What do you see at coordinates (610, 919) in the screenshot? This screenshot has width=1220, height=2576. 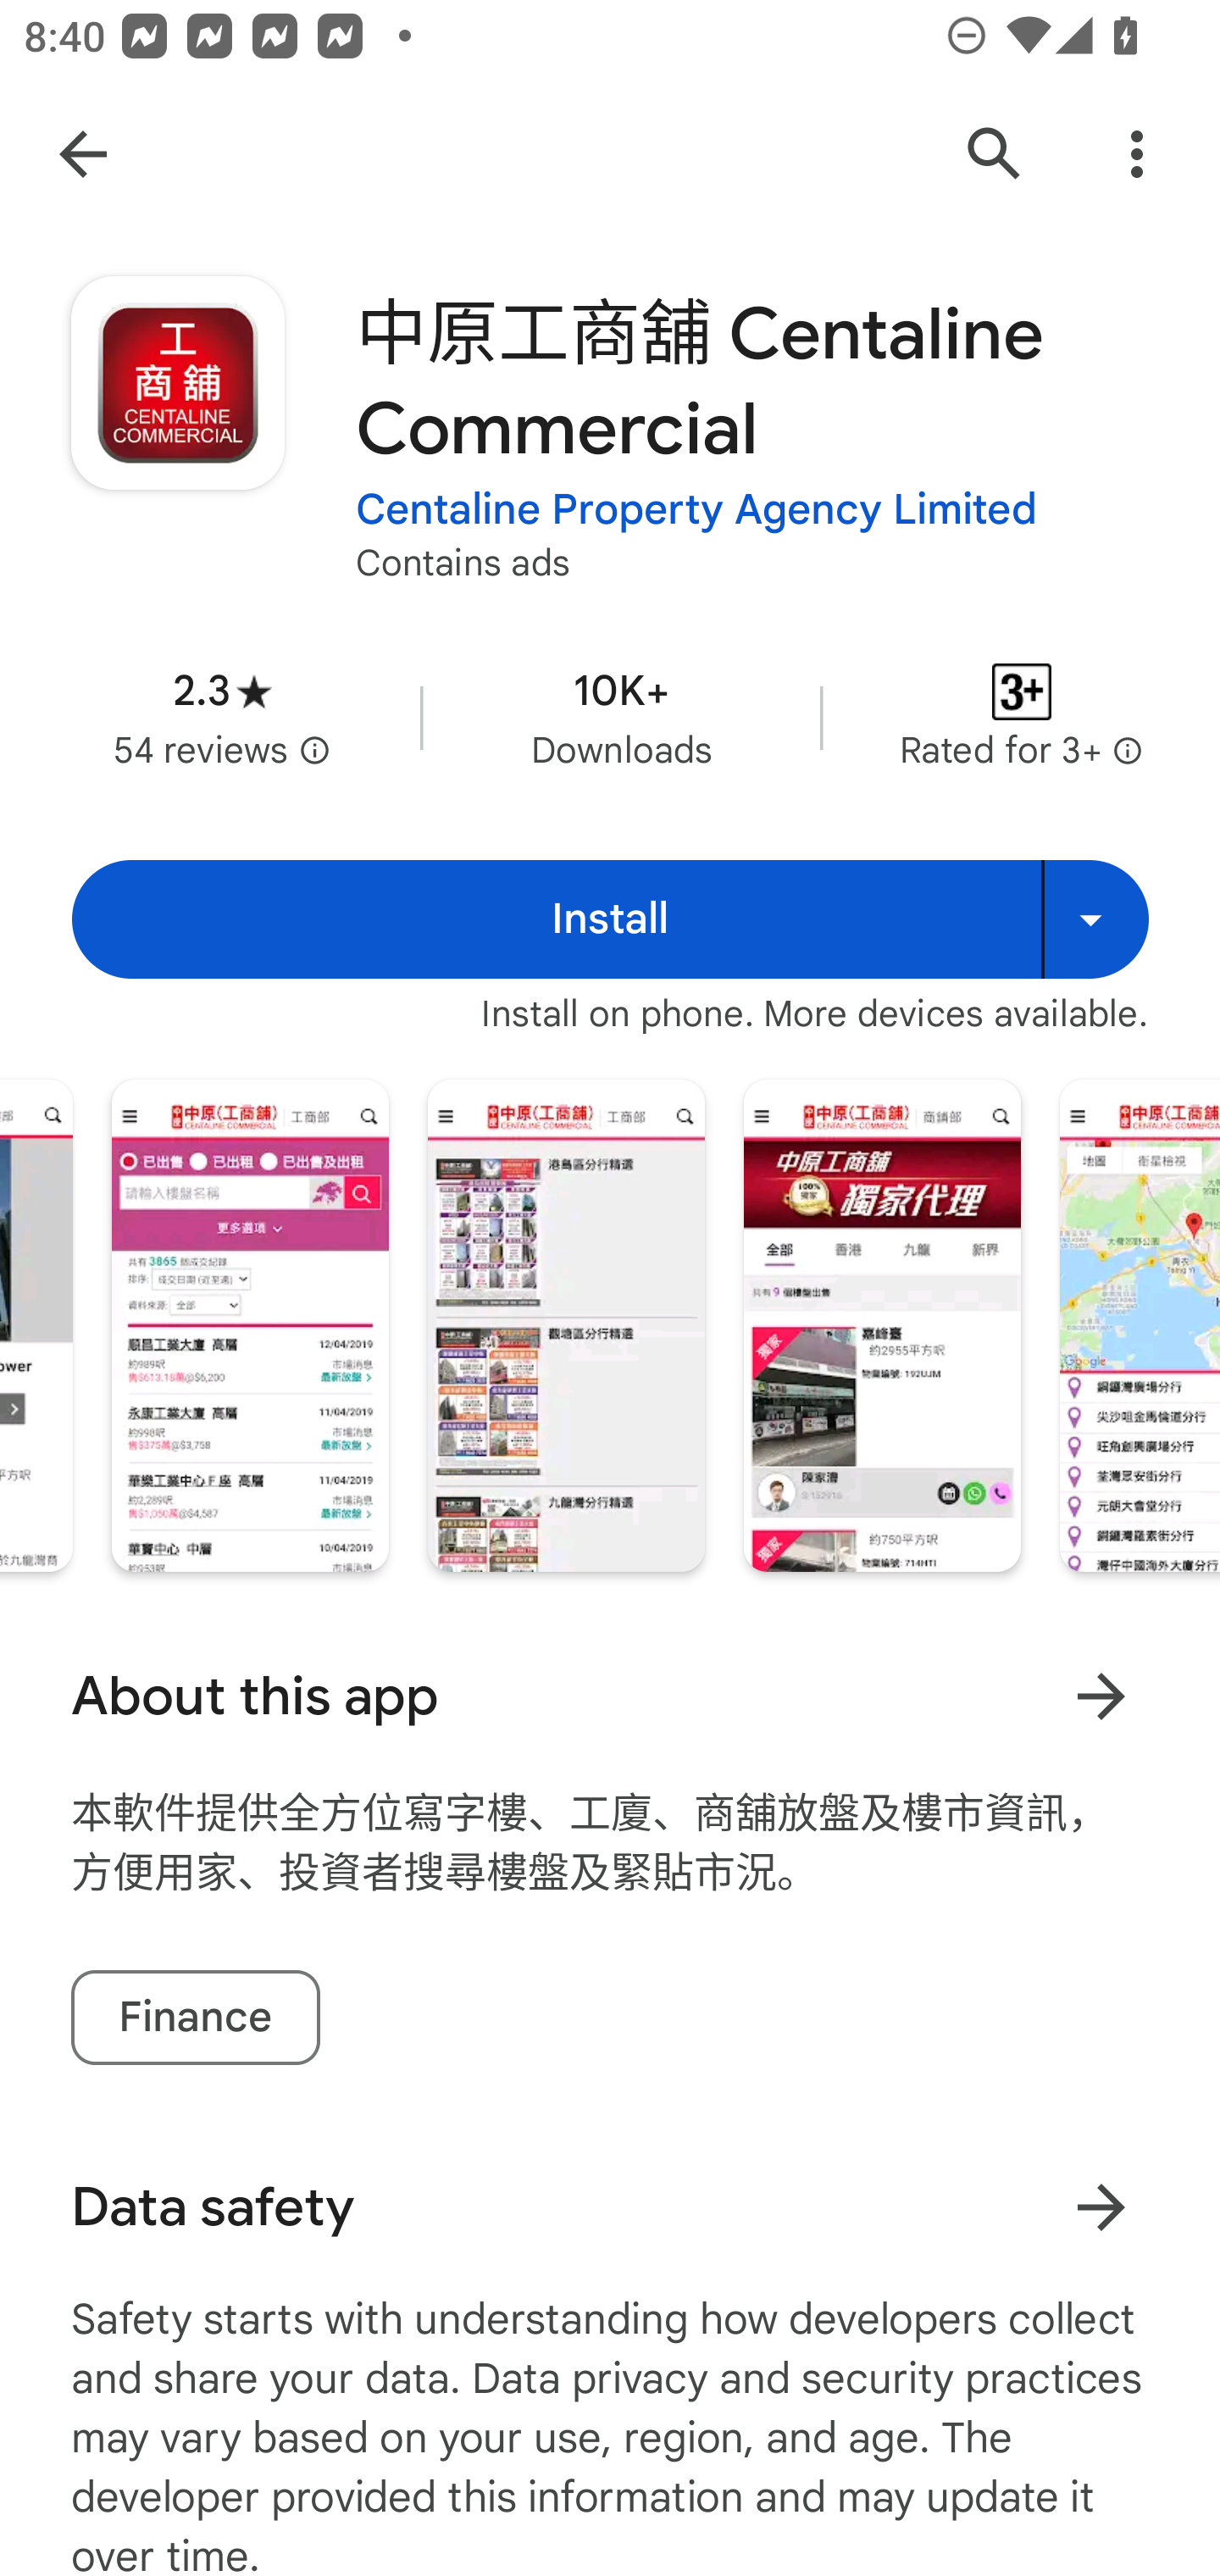 I see `Install Install Install on more devices` at bounding box center [610, 919].